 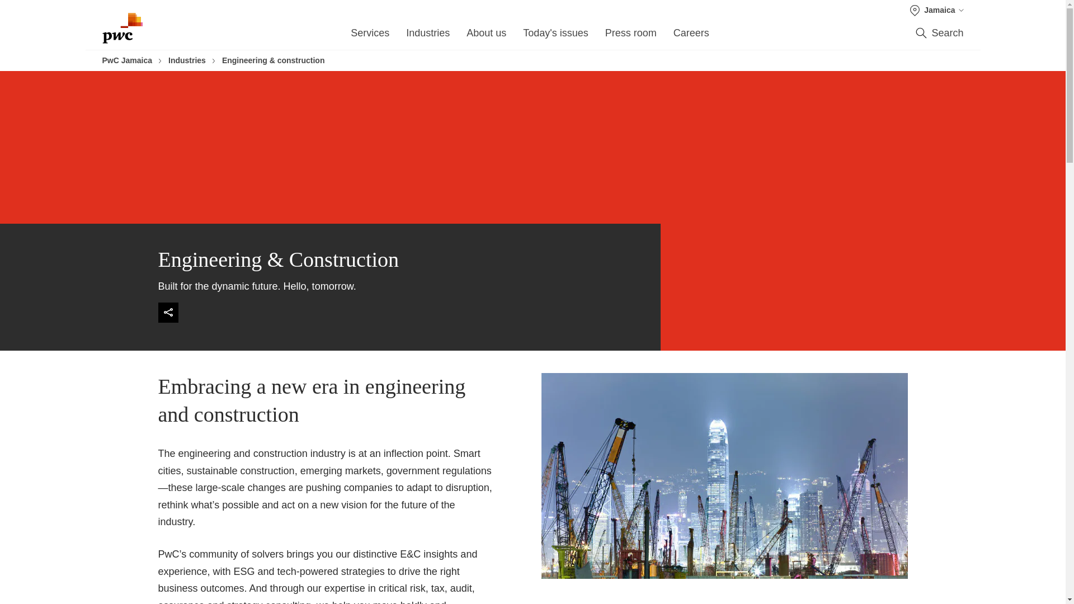 I want to click on Careers, so click(x=691, y=36).